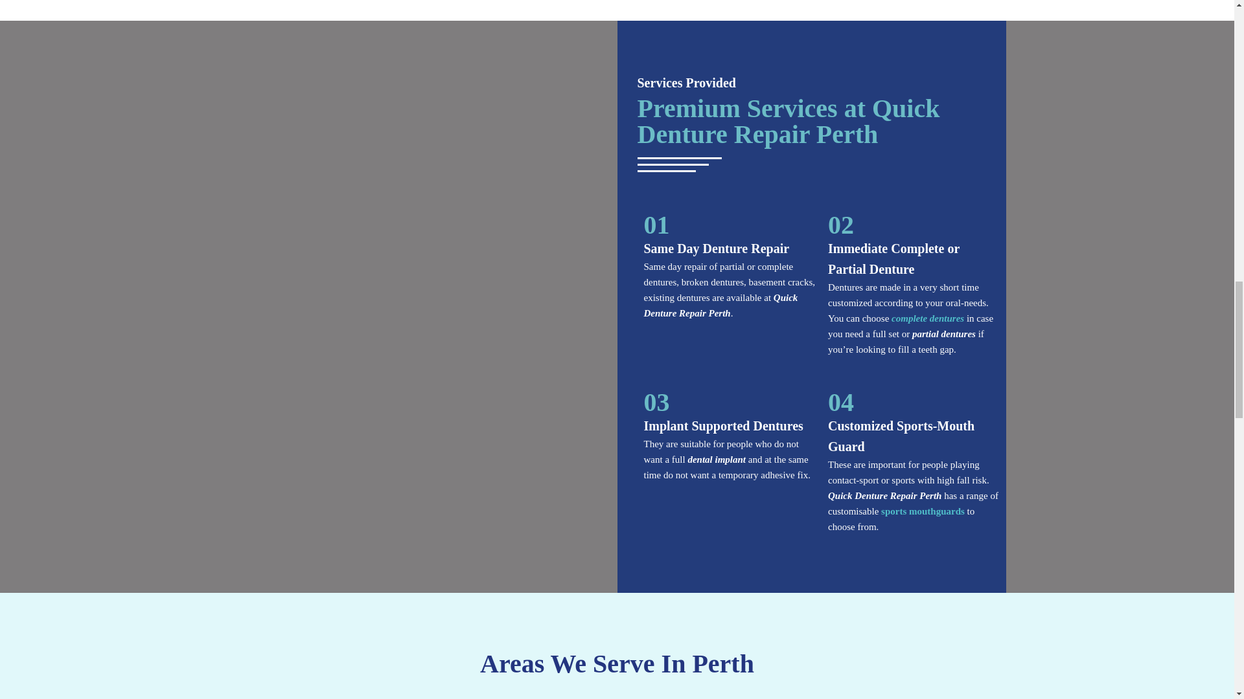 The width and height of the screenshot is (1244, 699). I want to click on sports mouthguards, so click(923, 511).